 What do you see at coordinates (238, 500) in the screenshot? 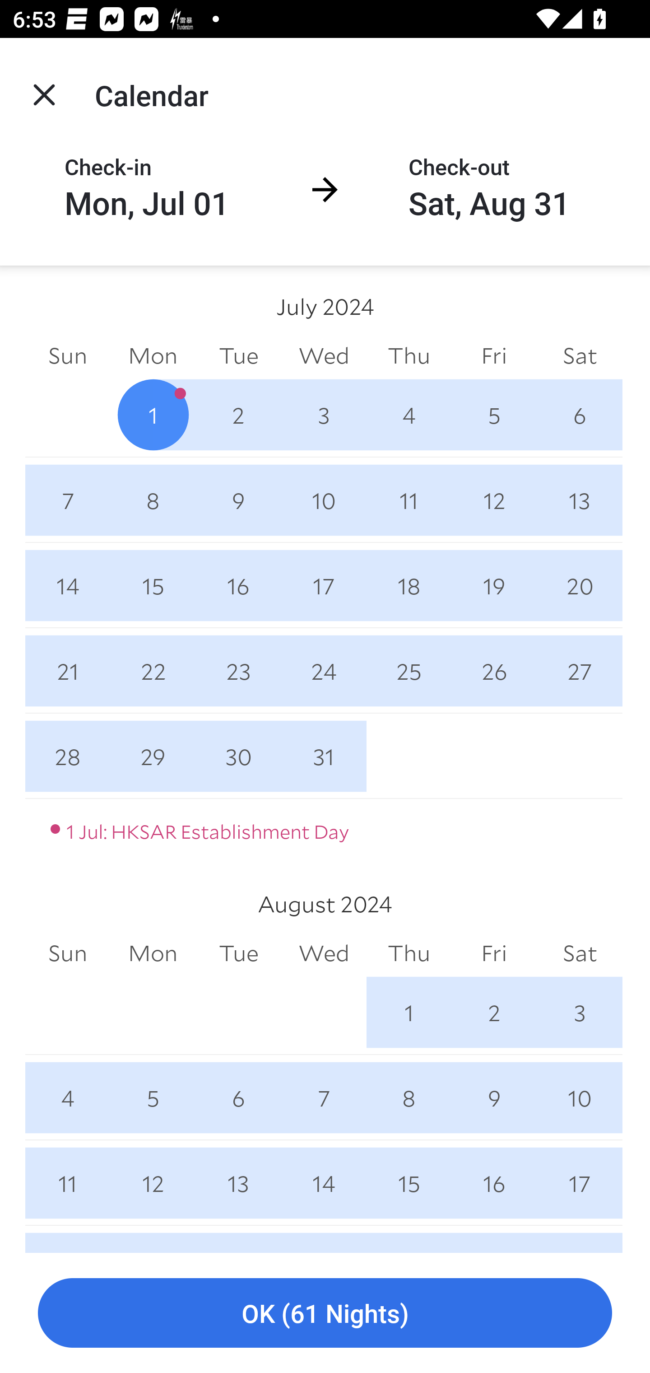
I see `9 9 July 2024` at bounding box center [238, 500].